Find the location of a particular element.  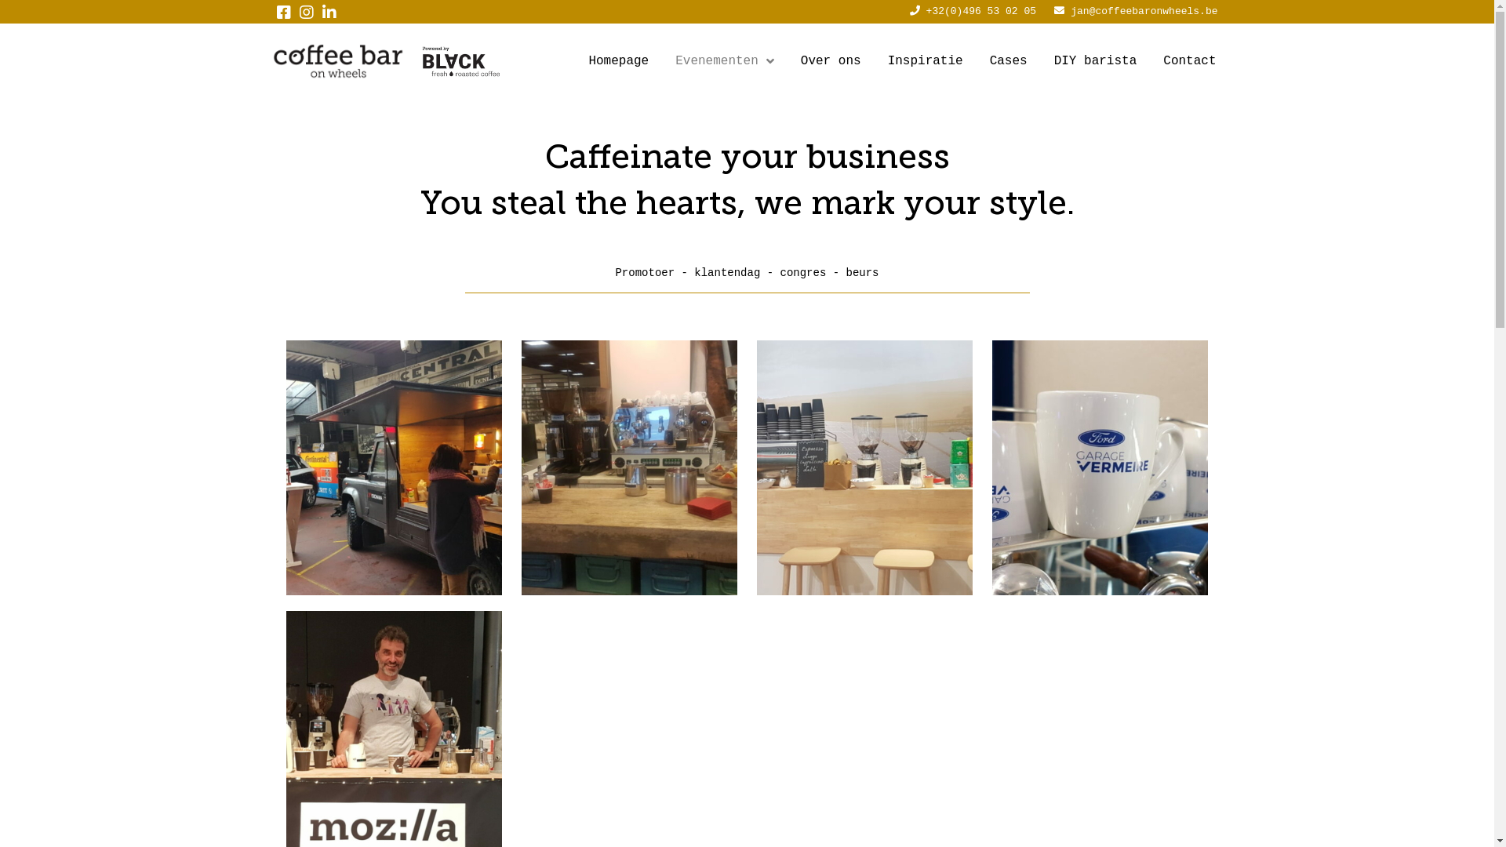

Contact is located at coordinates (1189, 61).